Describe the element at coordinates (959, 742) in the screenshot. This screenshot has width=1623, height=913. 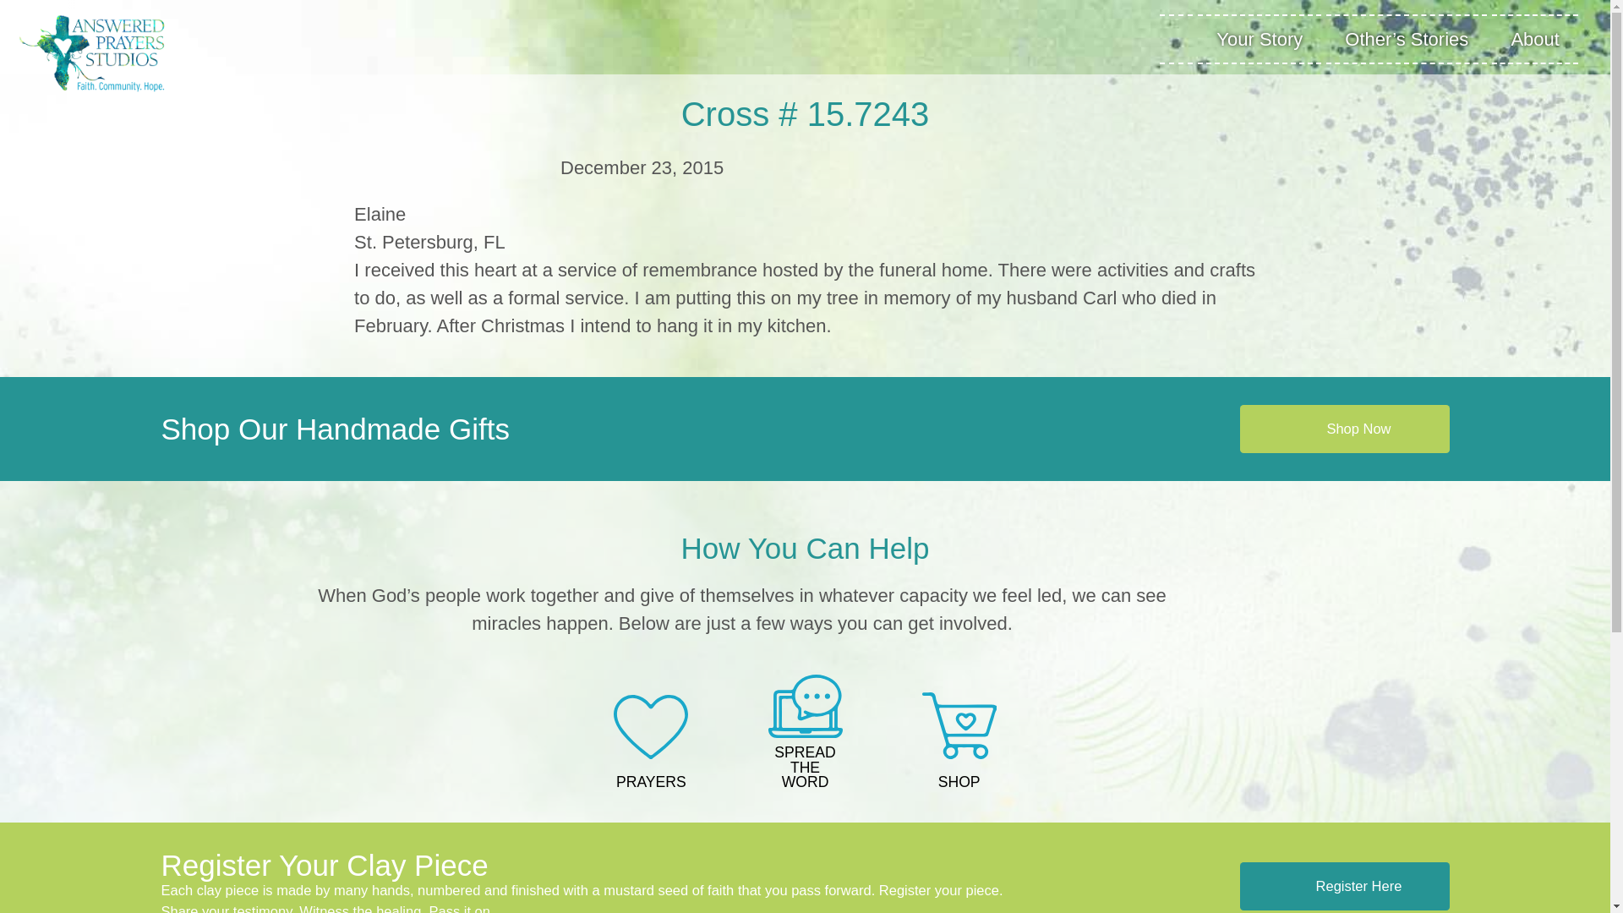
I see `SHOP` at that location.